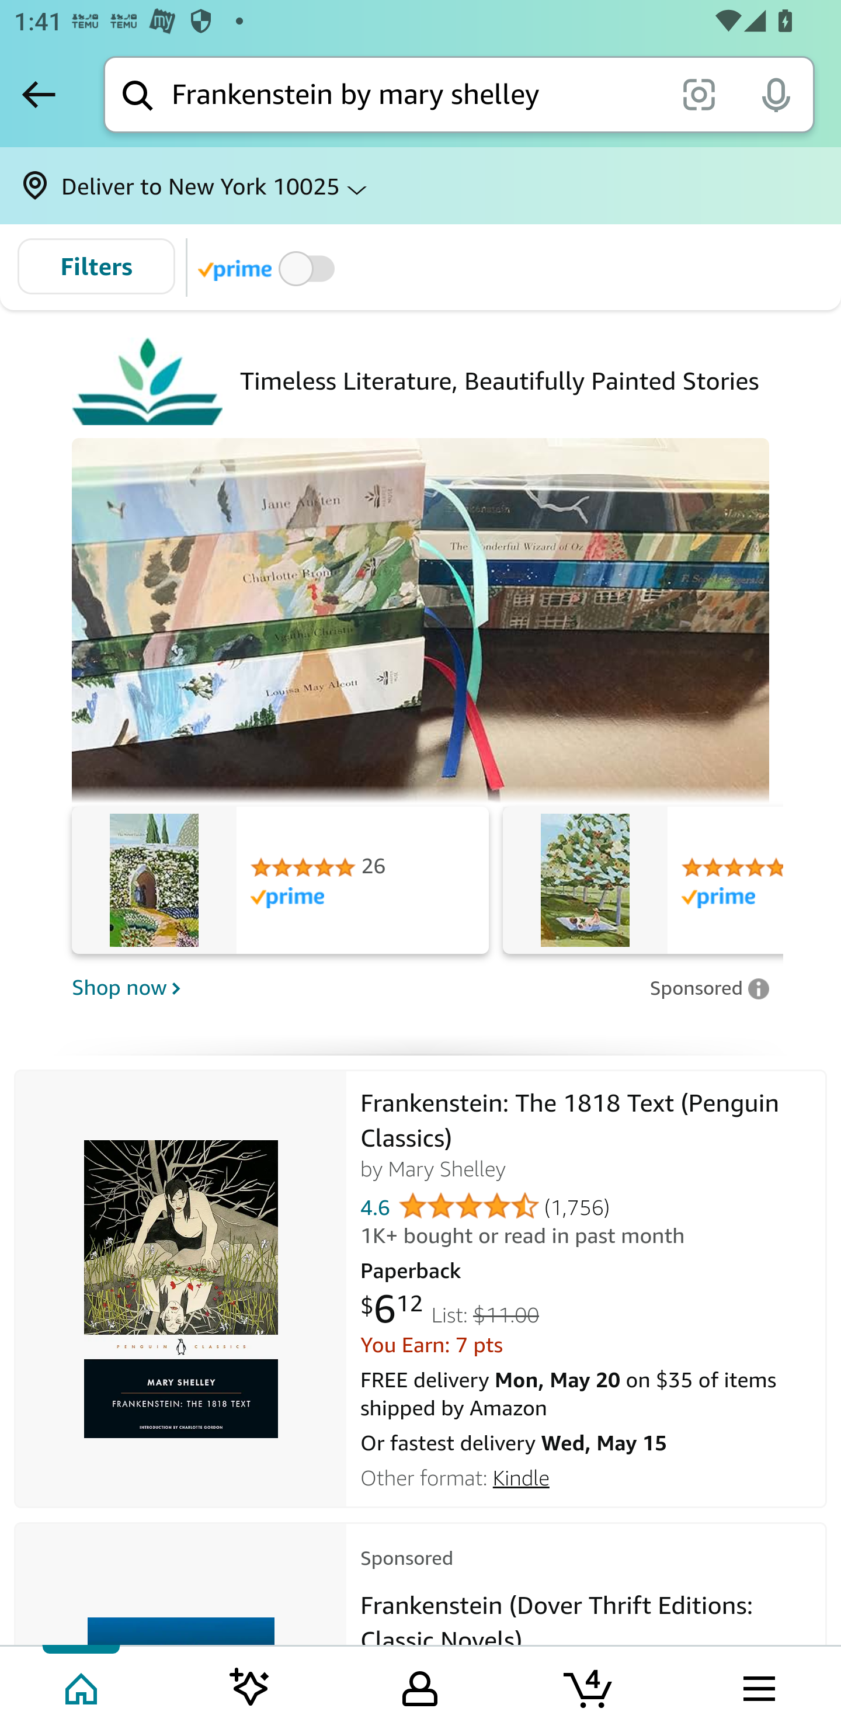 The height and width of the screenshot is (1729, 841). What do you see at coordinates (250, 1686) in the screenshot?
I see `Inspire feed Tab 2 of 5` at bounding box center [250, 1686].